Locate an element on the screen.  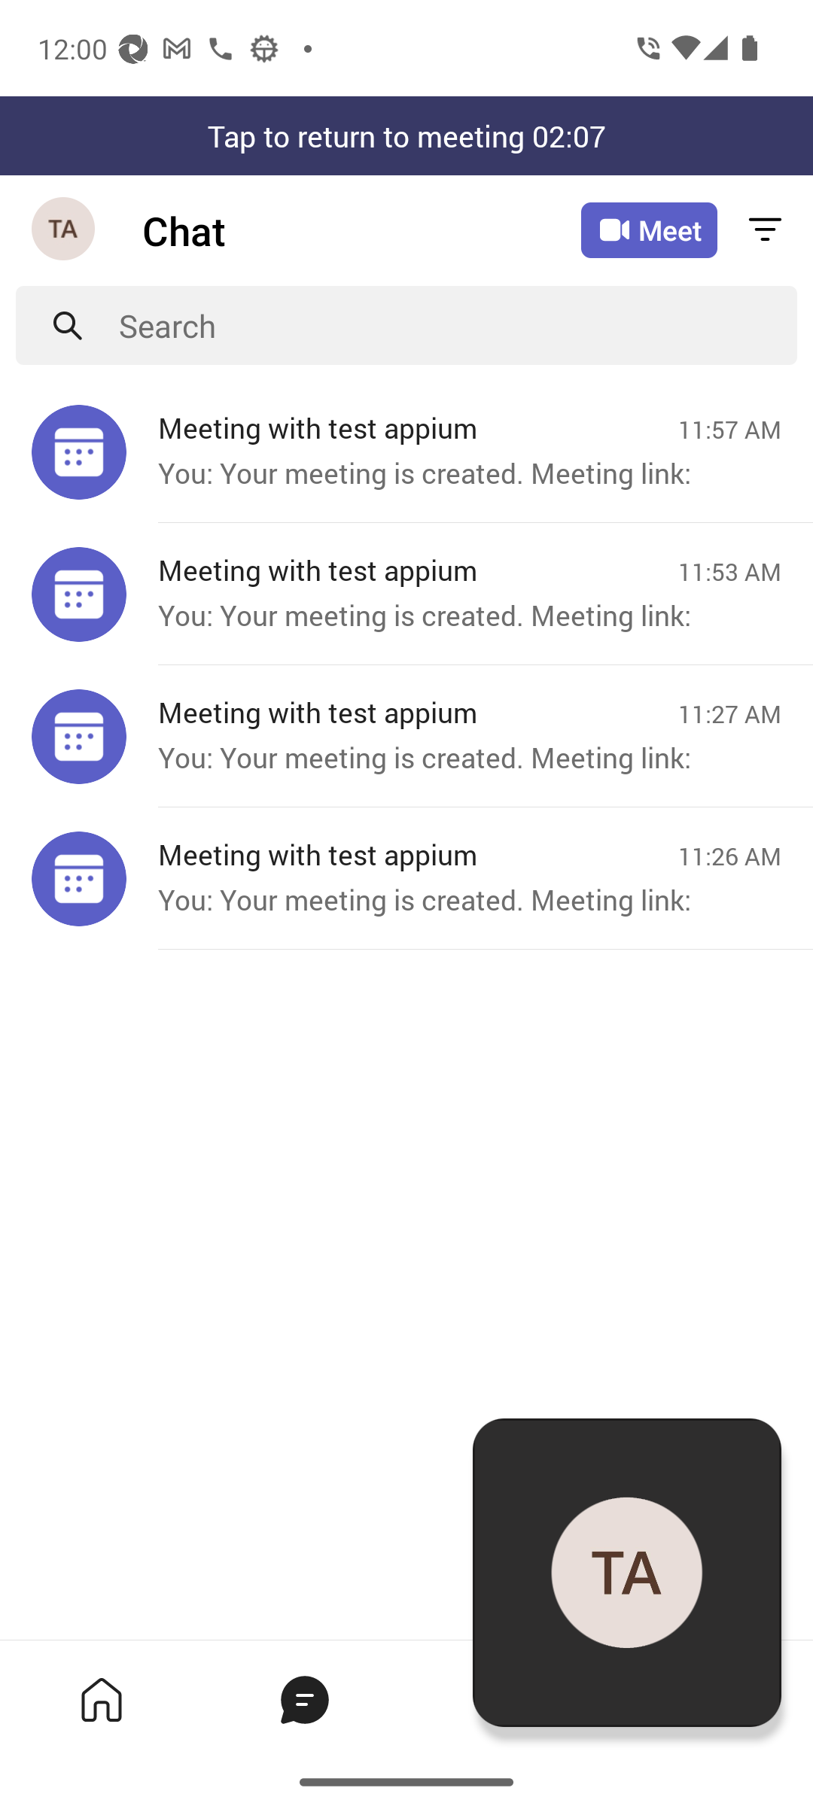
Filter chat messages is located at coordinates (765, 230).